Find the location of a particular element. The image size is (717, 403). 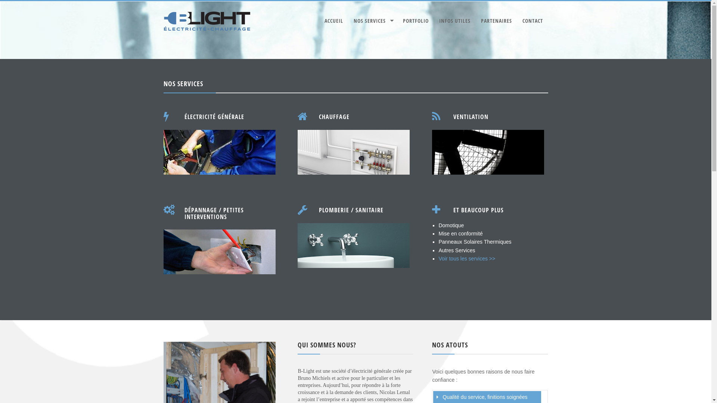

Voir tous les services >> is located at coordinates (467, 259).